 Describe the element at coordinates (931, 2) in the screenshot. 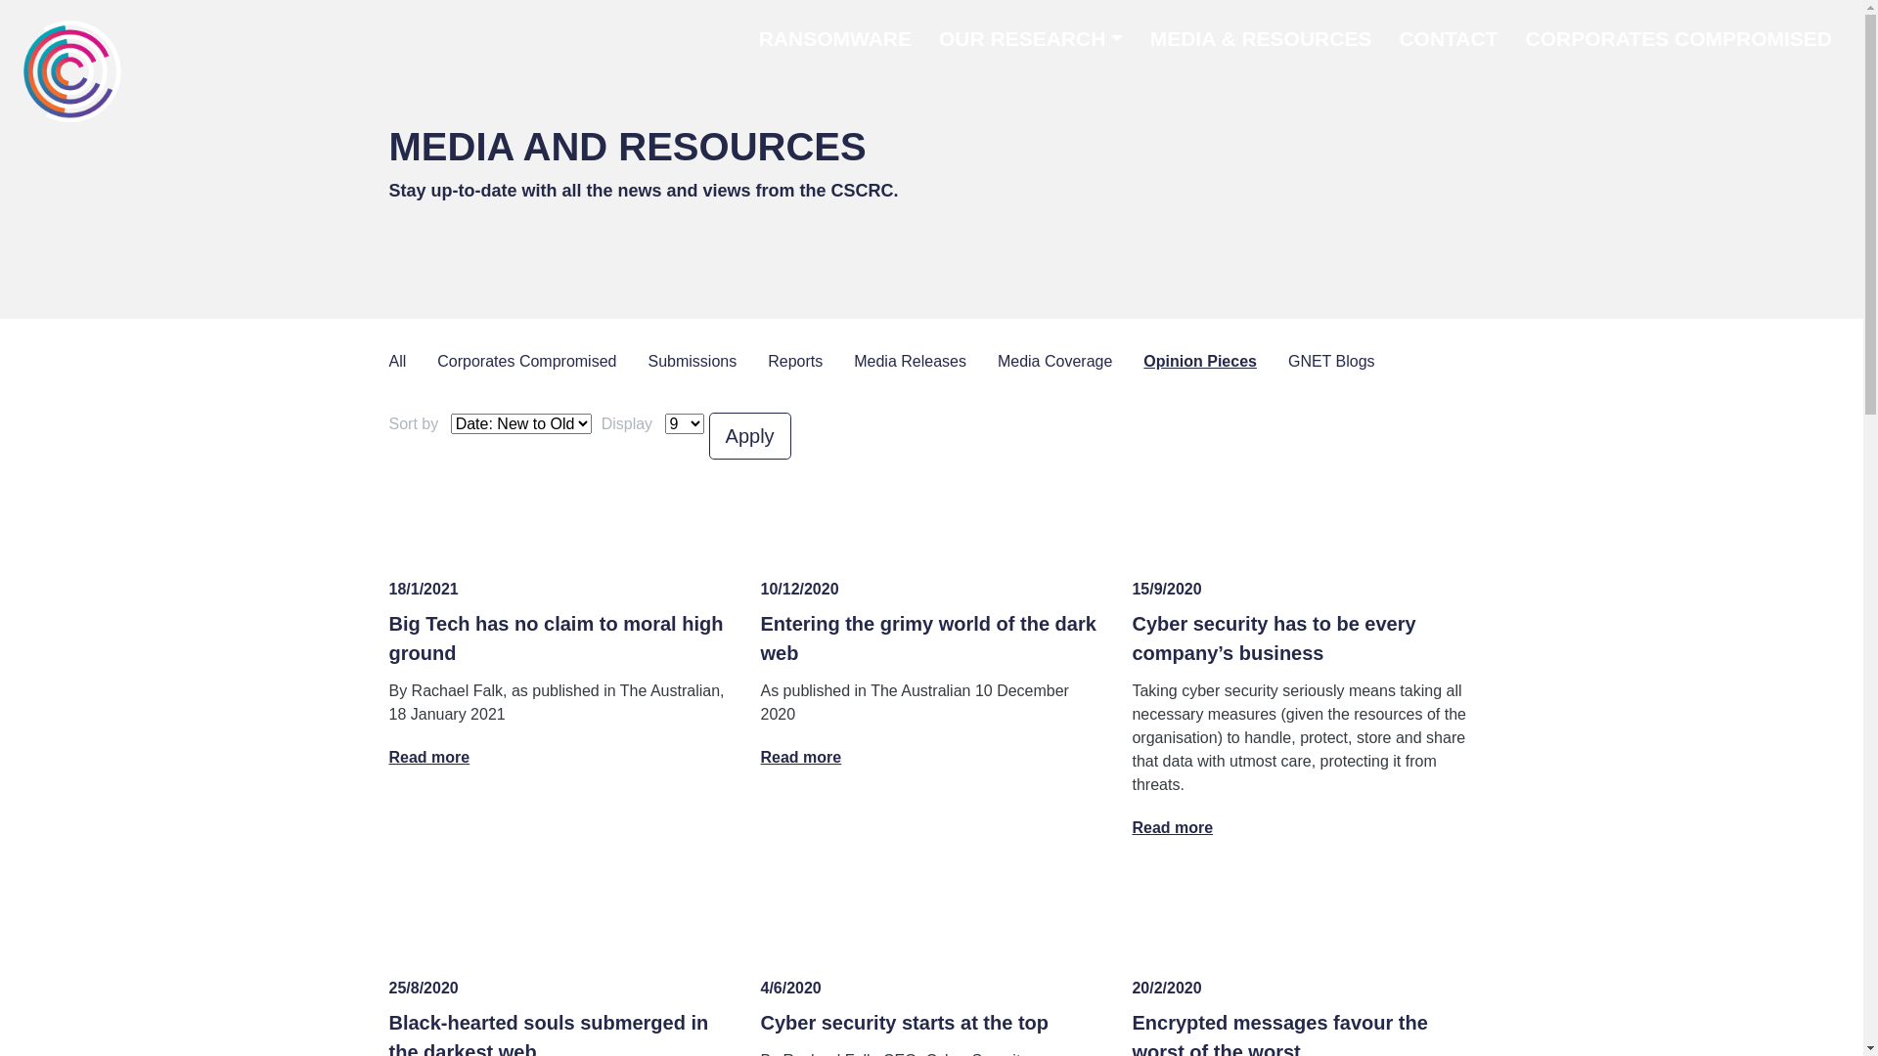

I see `Skip to main content` at that location.